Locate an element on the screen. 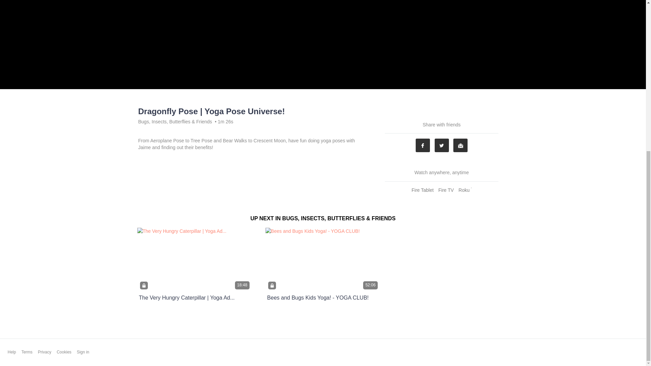 The image size is (651, 366). 18:48 is located at coordinates (194, 260).